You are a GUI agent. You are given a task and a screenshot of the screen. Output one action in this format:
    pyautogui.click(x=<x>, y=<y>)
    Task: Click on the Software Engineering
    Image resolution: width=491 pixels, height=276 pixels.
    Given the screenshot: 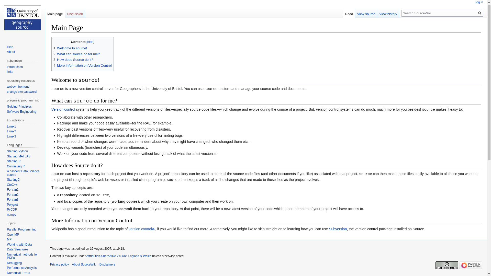 What is the action you would take?
    pyautogui.click(x=21, y=111)
    